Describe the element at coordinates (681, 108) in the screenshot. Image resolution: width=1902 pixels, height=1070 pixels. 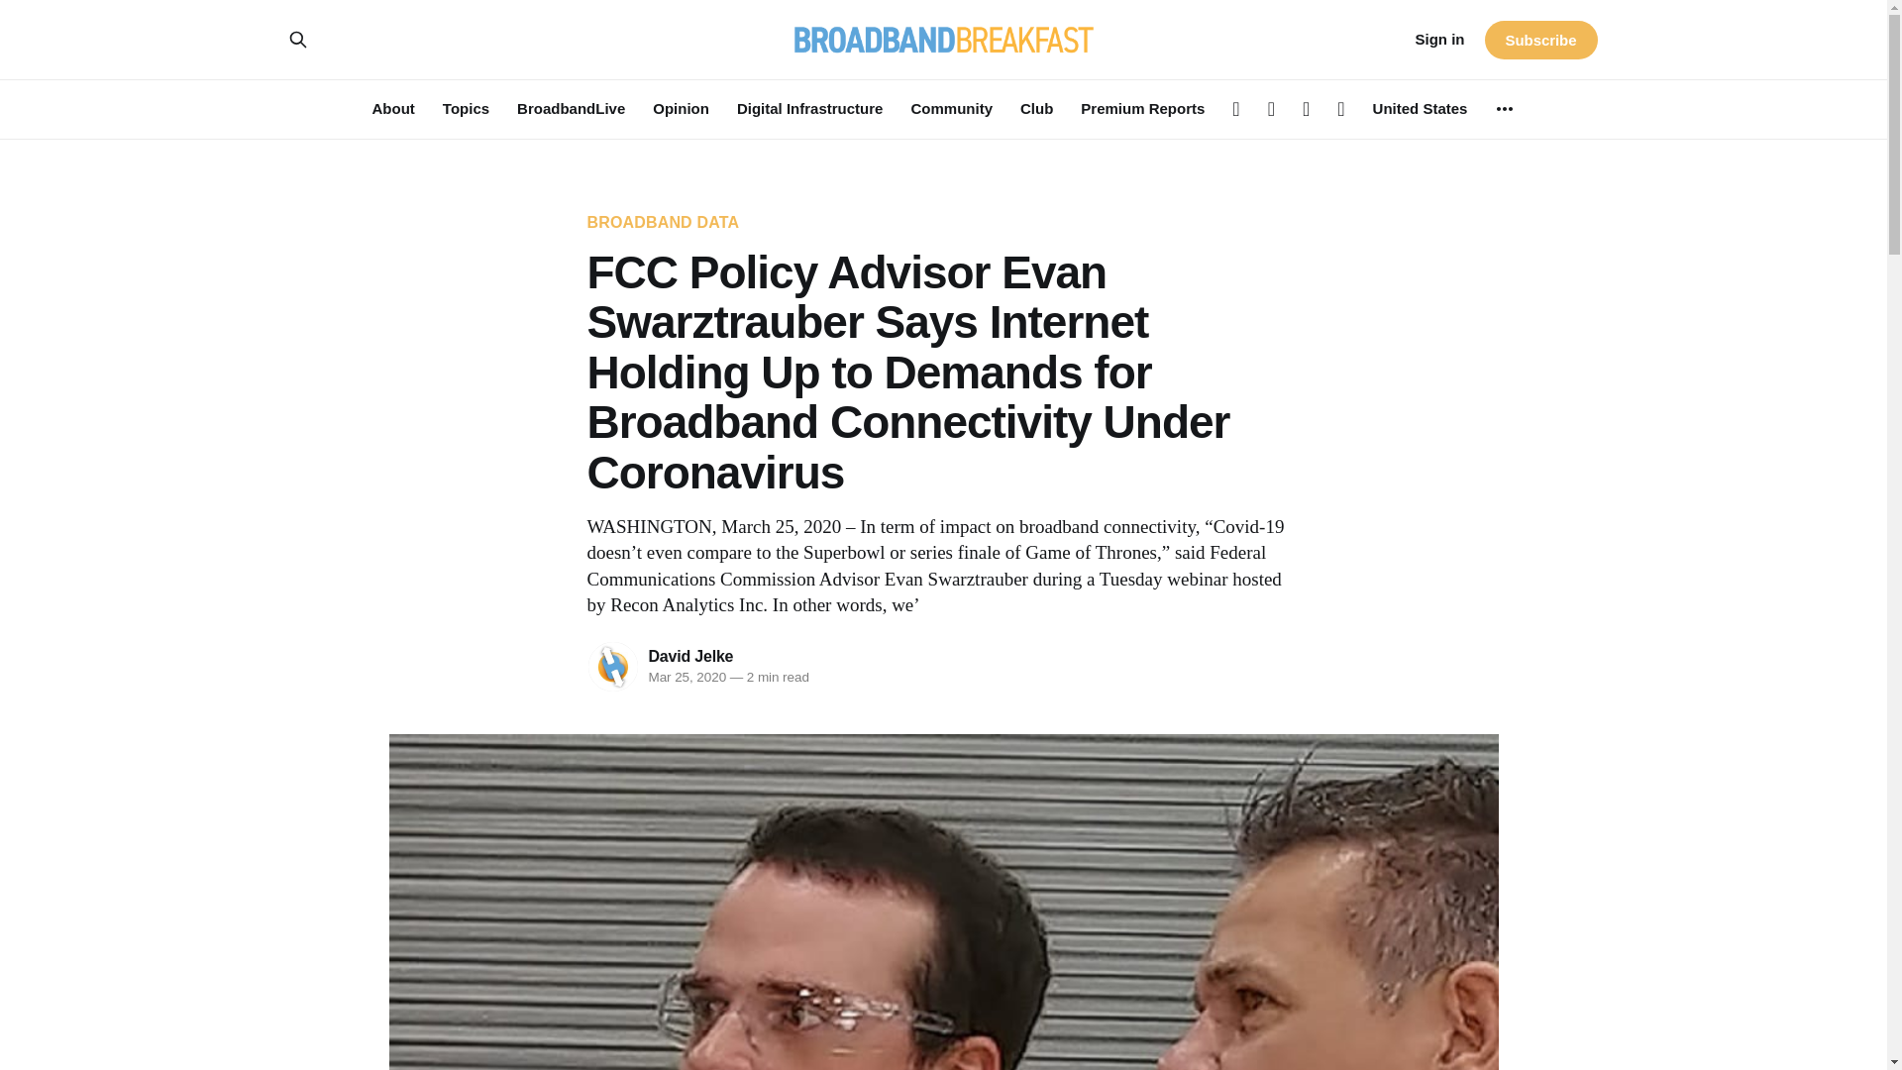
I see `Opinion` at that location.